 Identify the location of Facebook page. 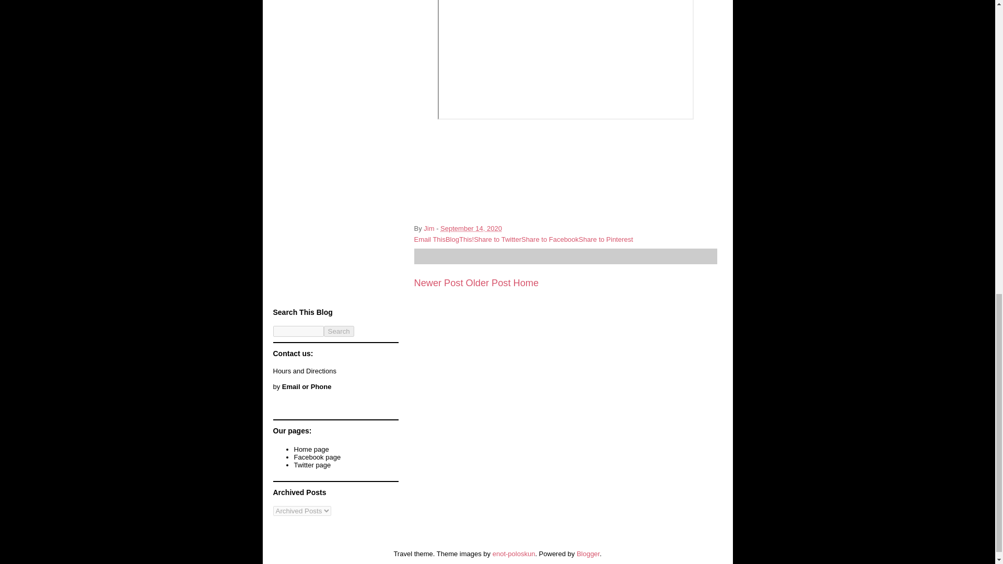
(317, 457).